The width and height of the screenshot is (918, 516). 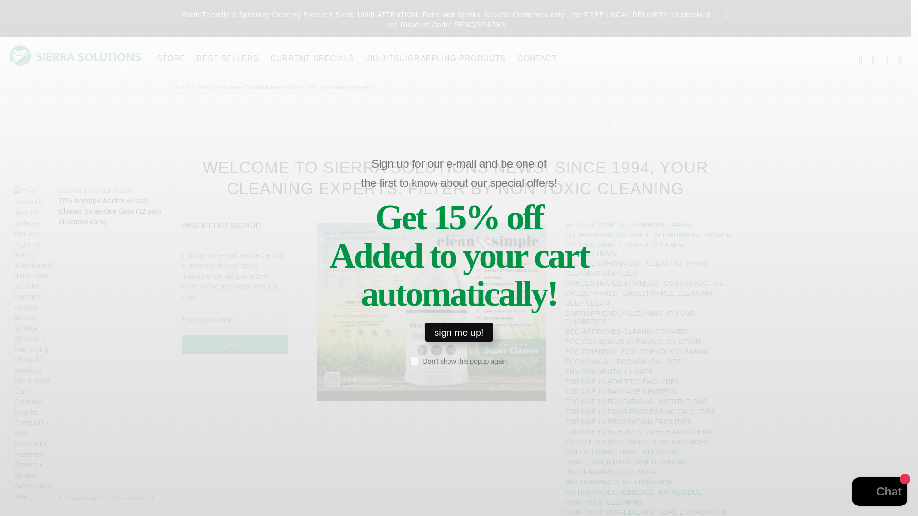 I want to click on Show articles tagged Concentrated Formula, so click(x=612, y=283).